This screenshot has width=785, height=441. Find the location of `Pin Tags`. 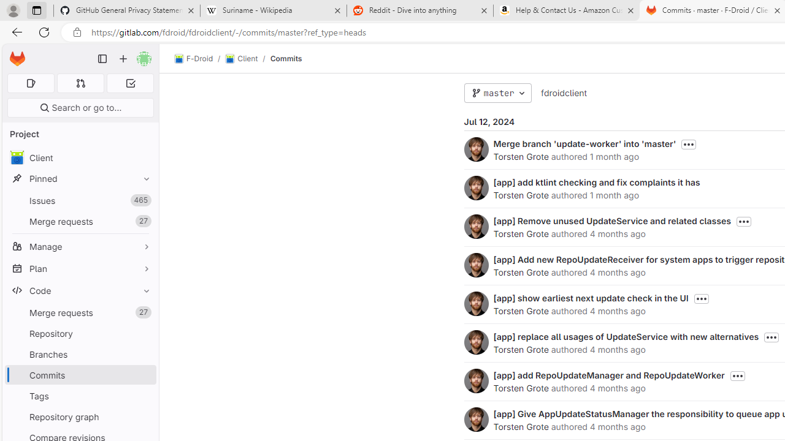

Pin Tags is located at coordinates (144, 396).